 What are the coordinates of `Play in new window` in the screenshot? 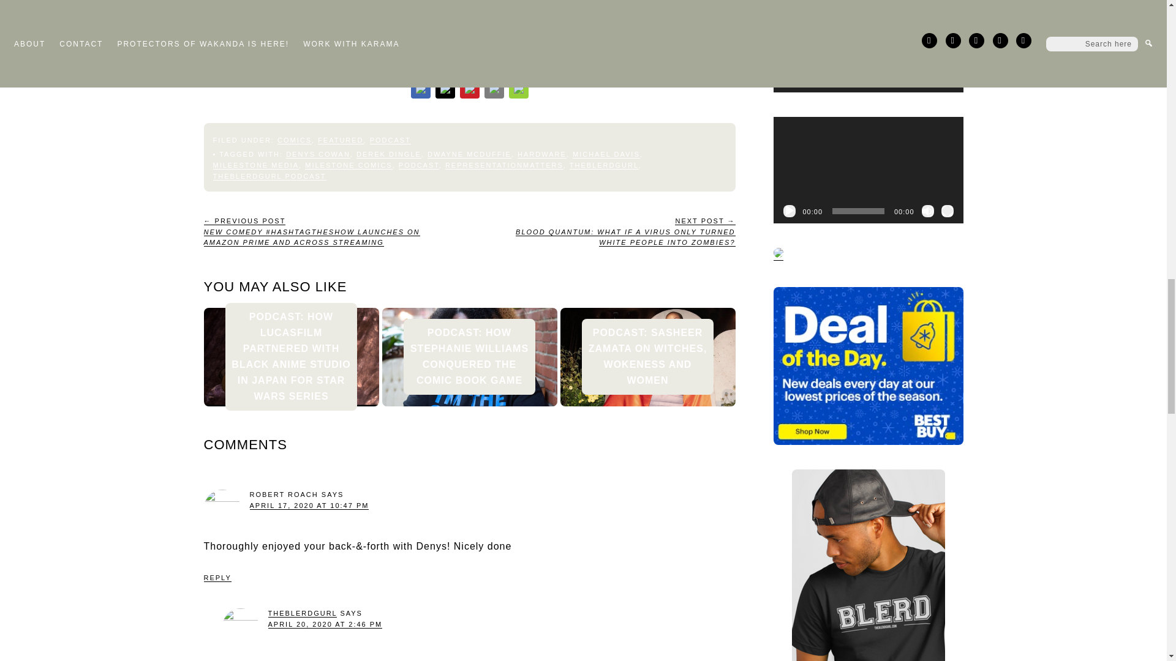 It's located at (298, 35).